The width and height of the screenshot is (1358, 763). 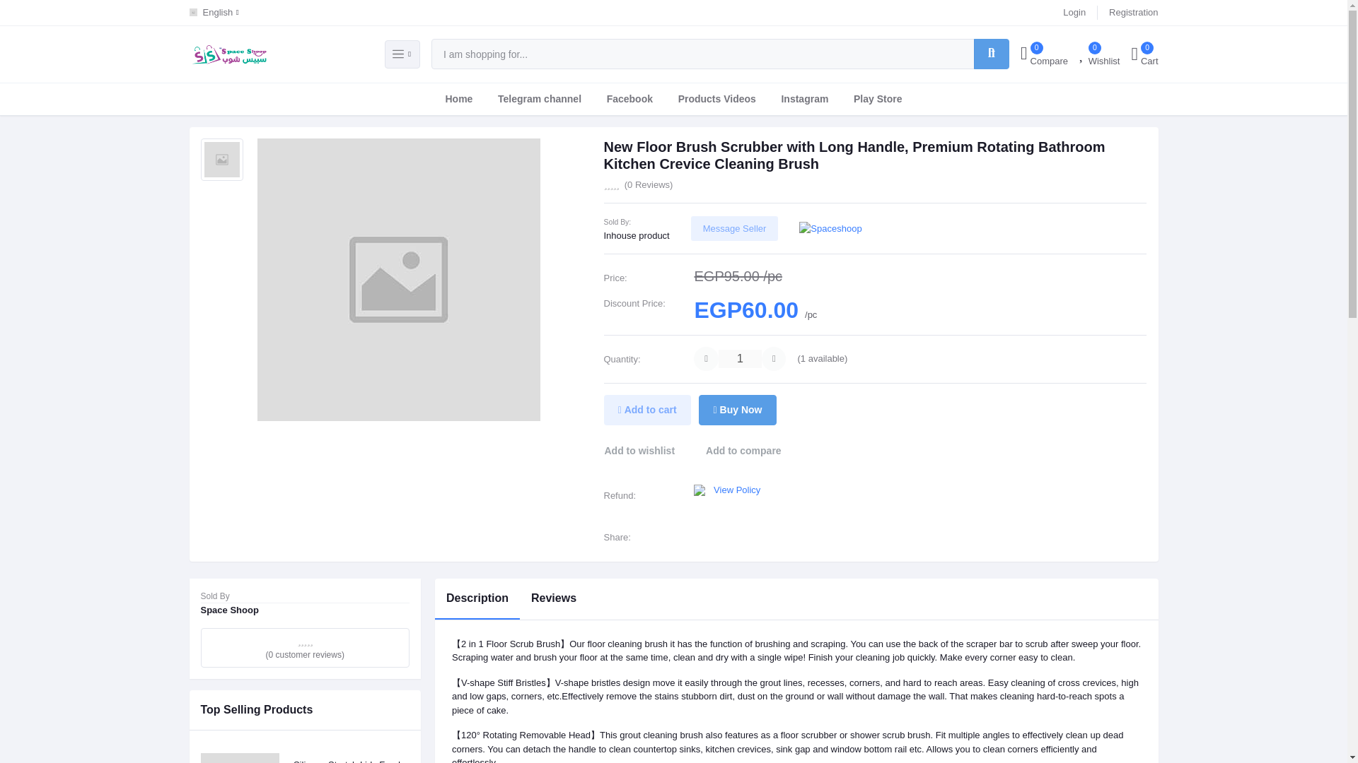 I want to click on Add to wishlist, so click(x=646, y=451).